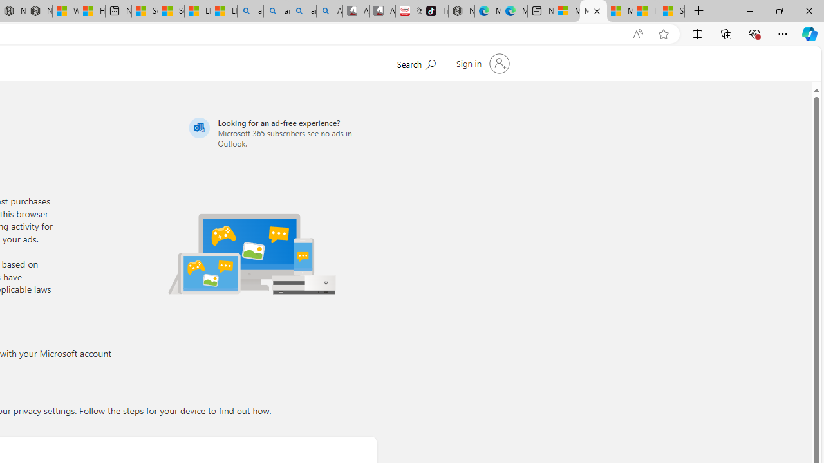 The image size is (824, 463). I want to click on amazon - Search, so click(277, 12).